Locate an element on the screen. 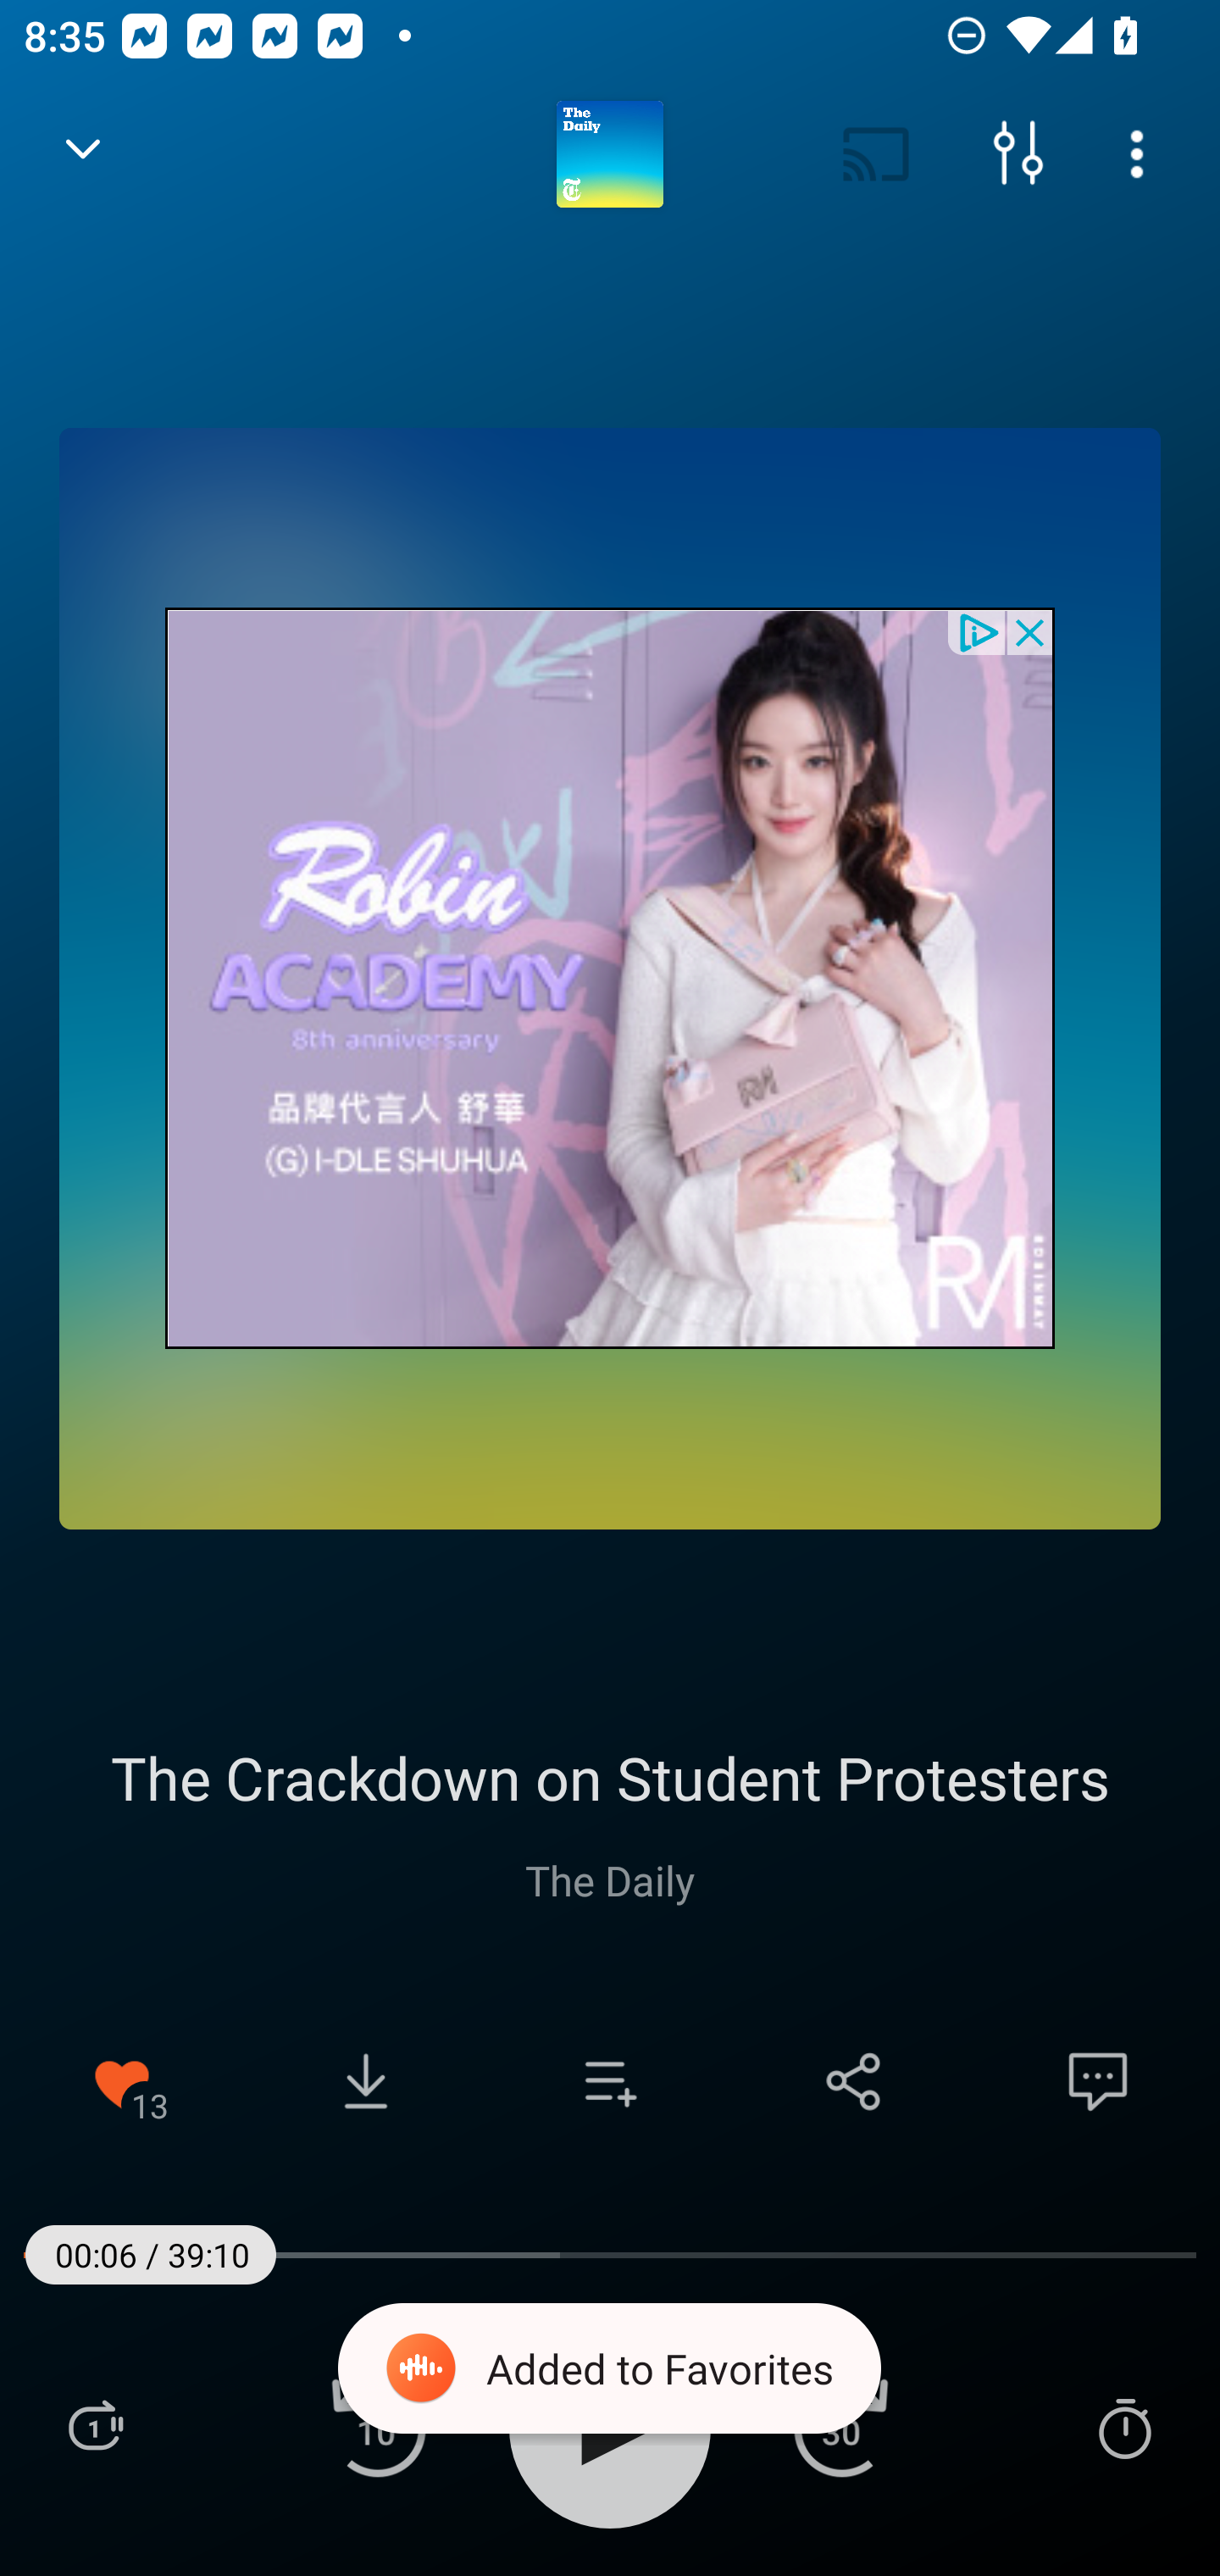  close_button is located at coordinates (1031, 630).